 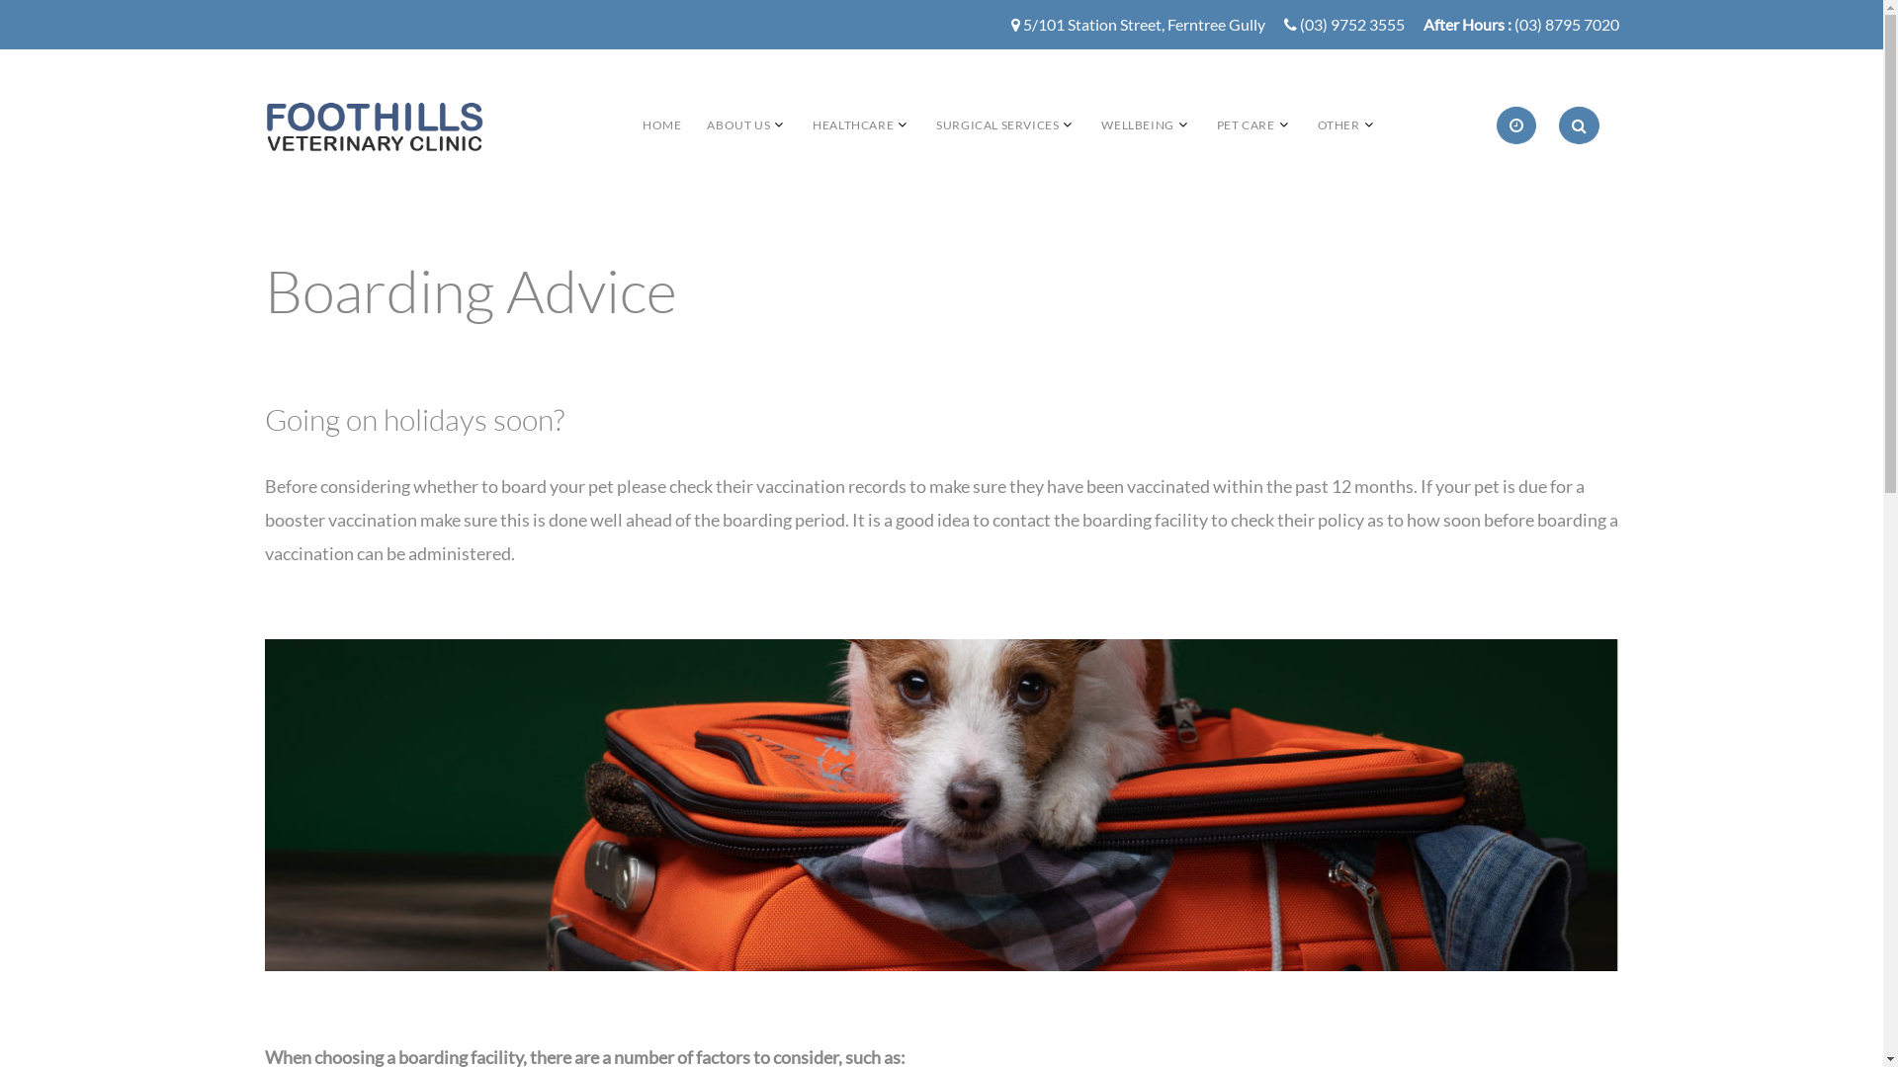 What do you see at coordinates (1351, 26) in the screenshot?
I see `(03) 9752 3555` at bounding box center [1351, 26].